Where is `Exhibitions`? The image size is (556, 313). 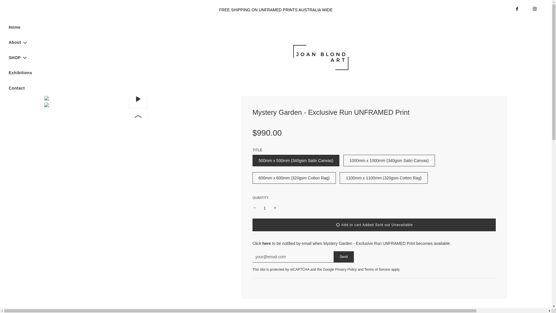 Exhibitions is located at coordinates (20, 72).